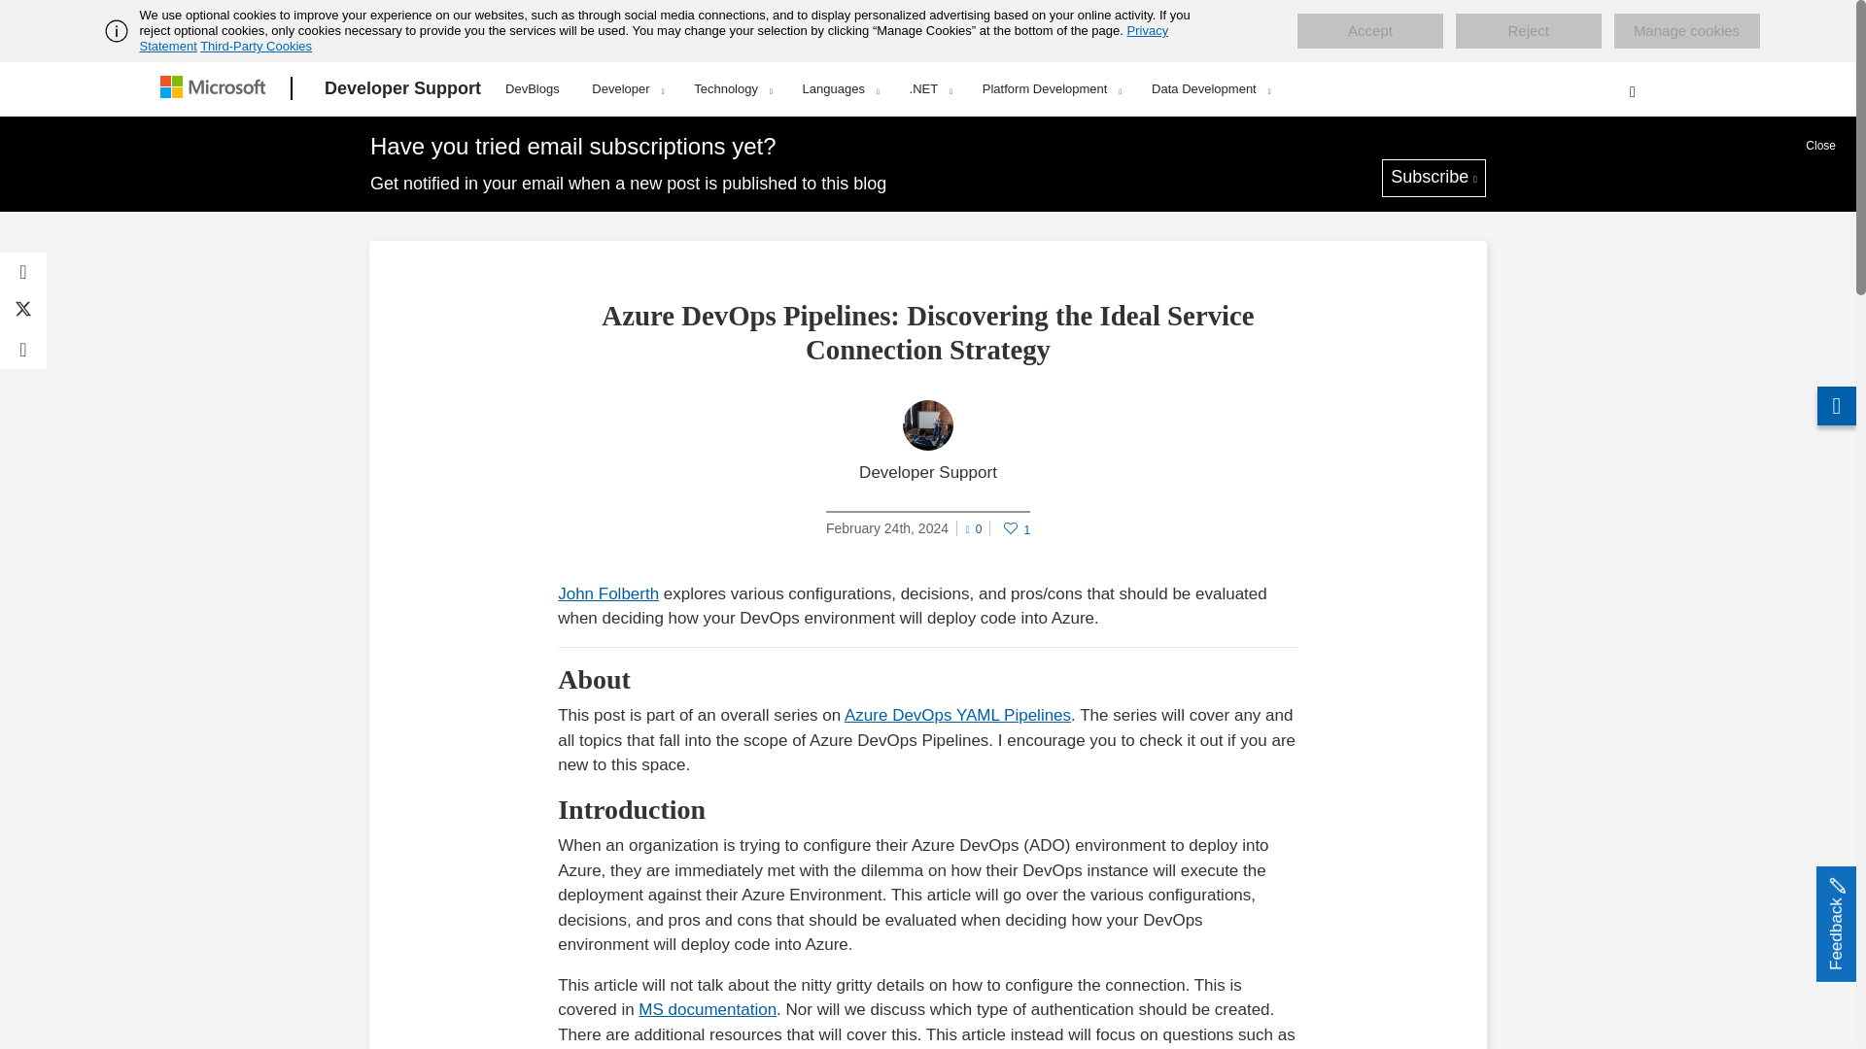 The image size is (1866, 1049). Describe the element at coordinates (1686, 31) in the screenshot. I see `Manage cookies` at that location.